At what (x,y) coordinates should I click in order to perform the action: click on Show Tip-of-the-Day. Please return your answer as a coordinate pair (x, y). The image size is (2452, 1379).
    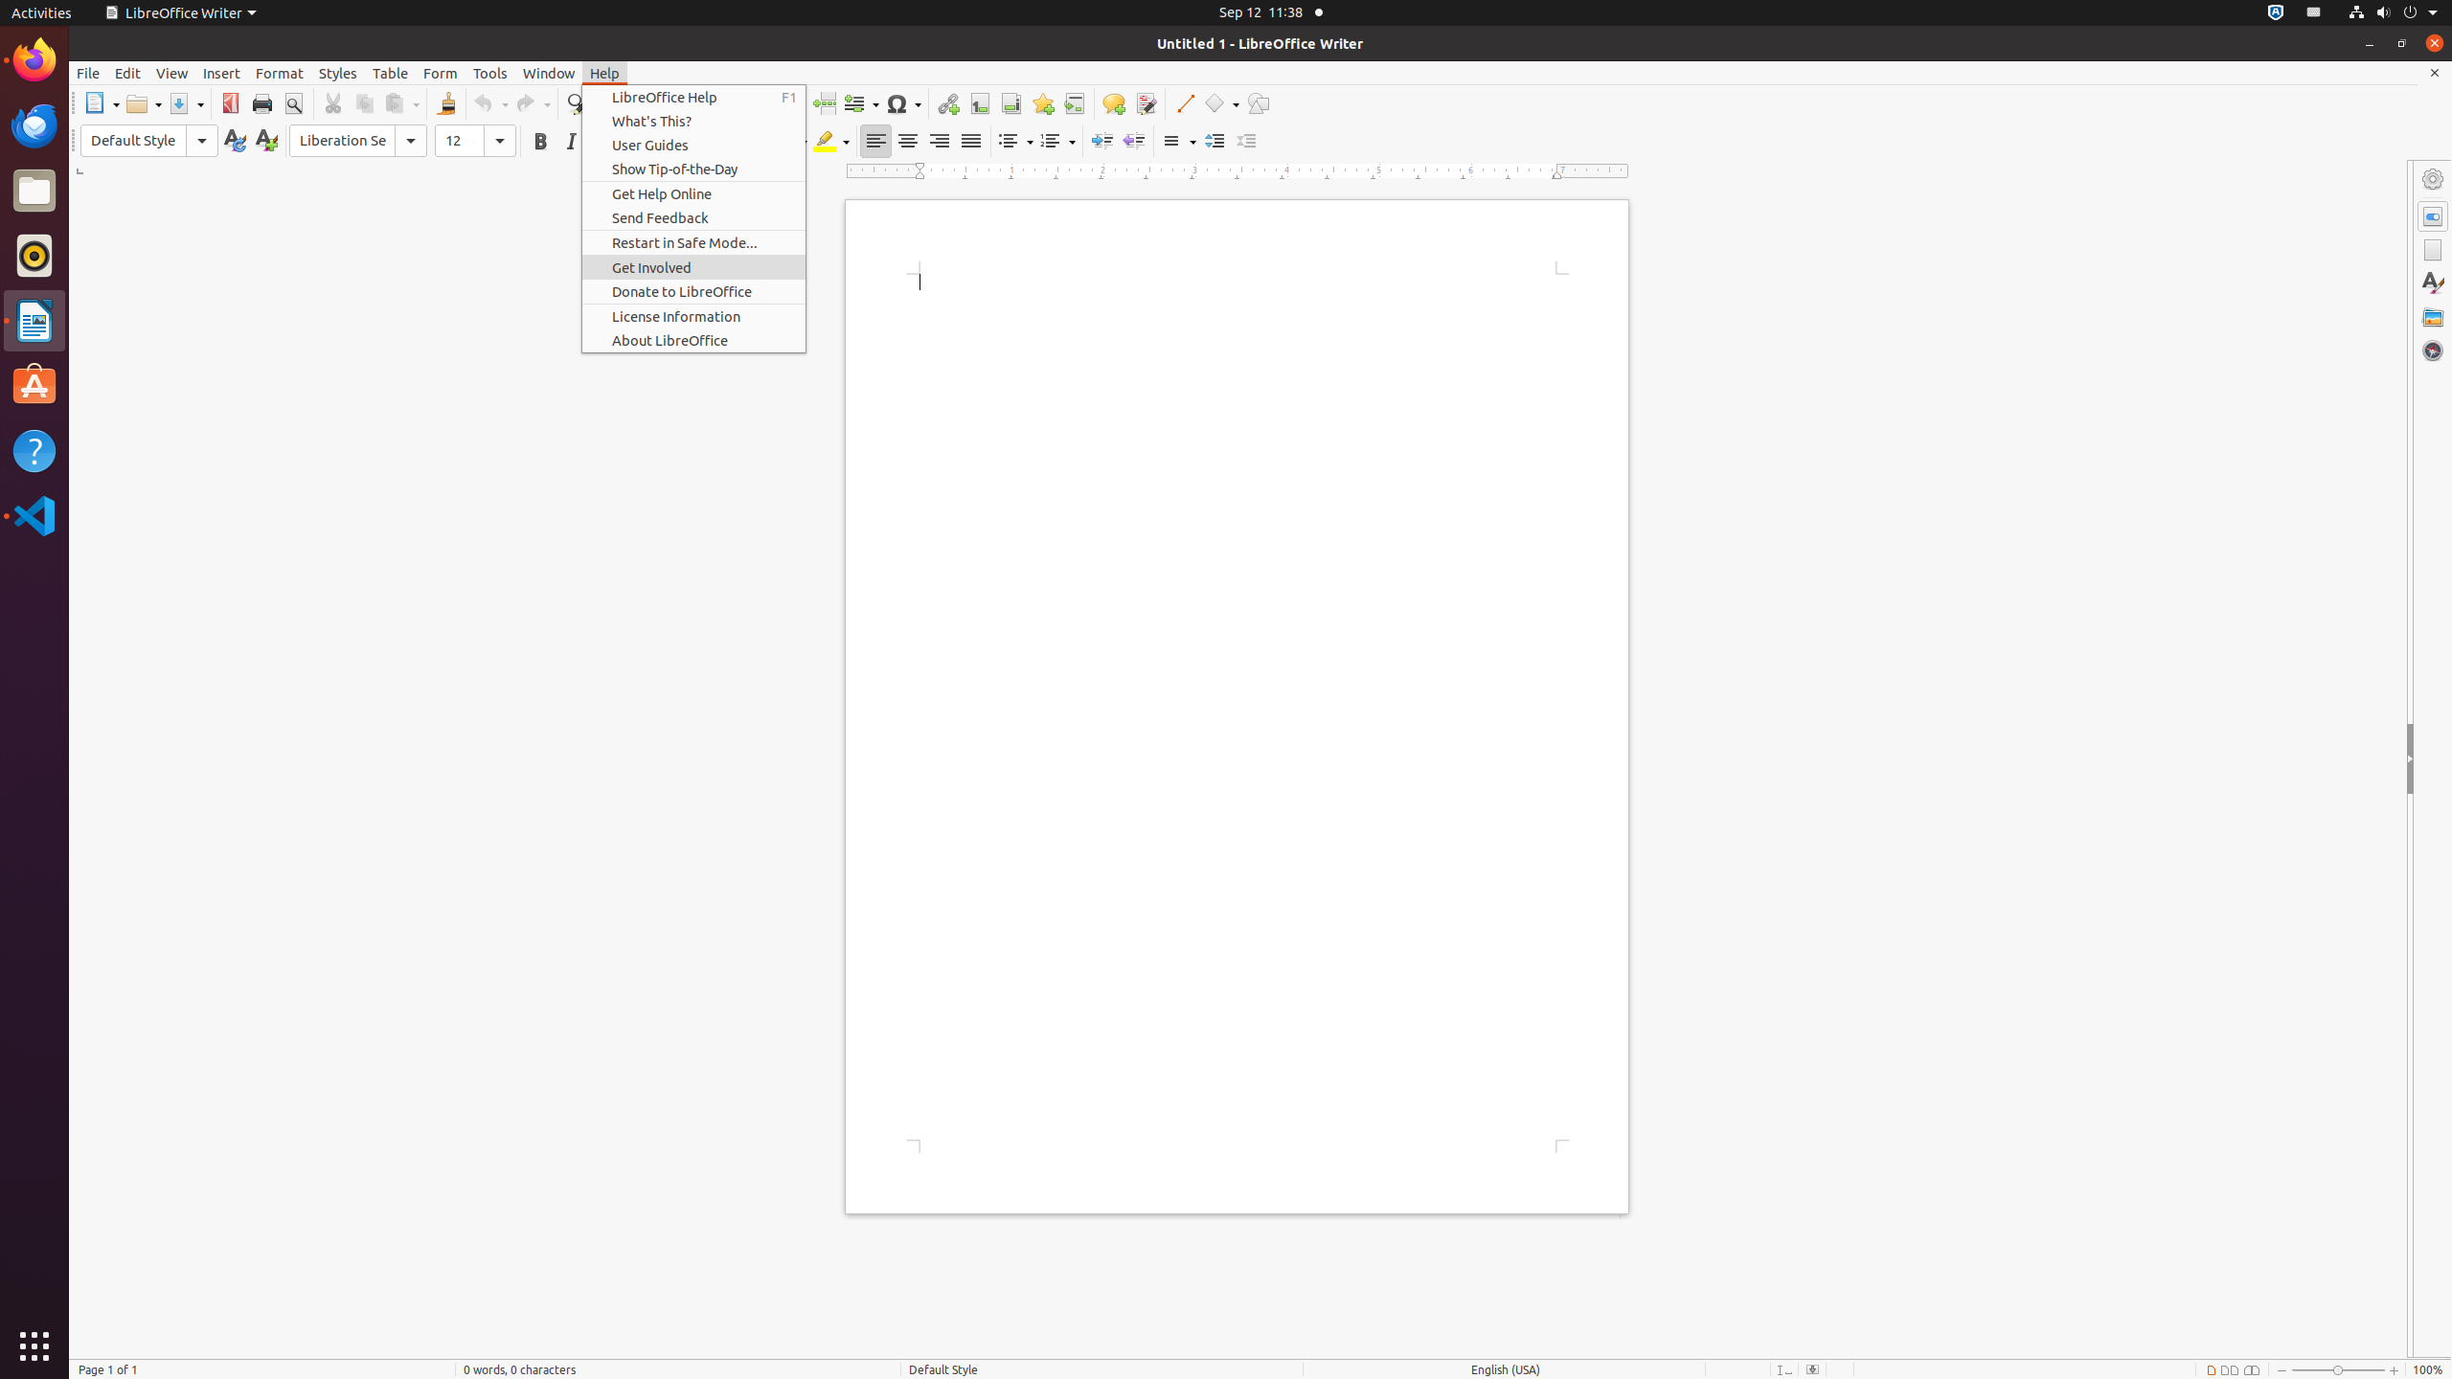
    Looking at the image, I should click on (693, 169).